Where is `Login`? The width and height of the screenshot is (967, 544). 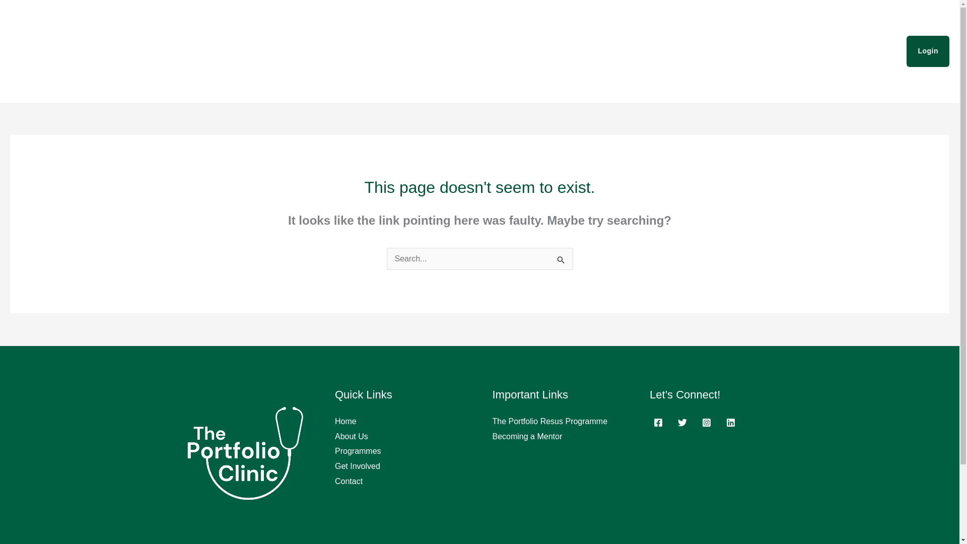
Login is located at coordinates (928, 51).